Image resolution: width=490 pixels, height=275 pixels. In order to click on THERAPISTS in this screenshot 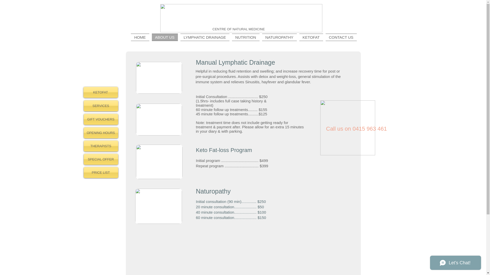, I will do `click(101, 146)`.